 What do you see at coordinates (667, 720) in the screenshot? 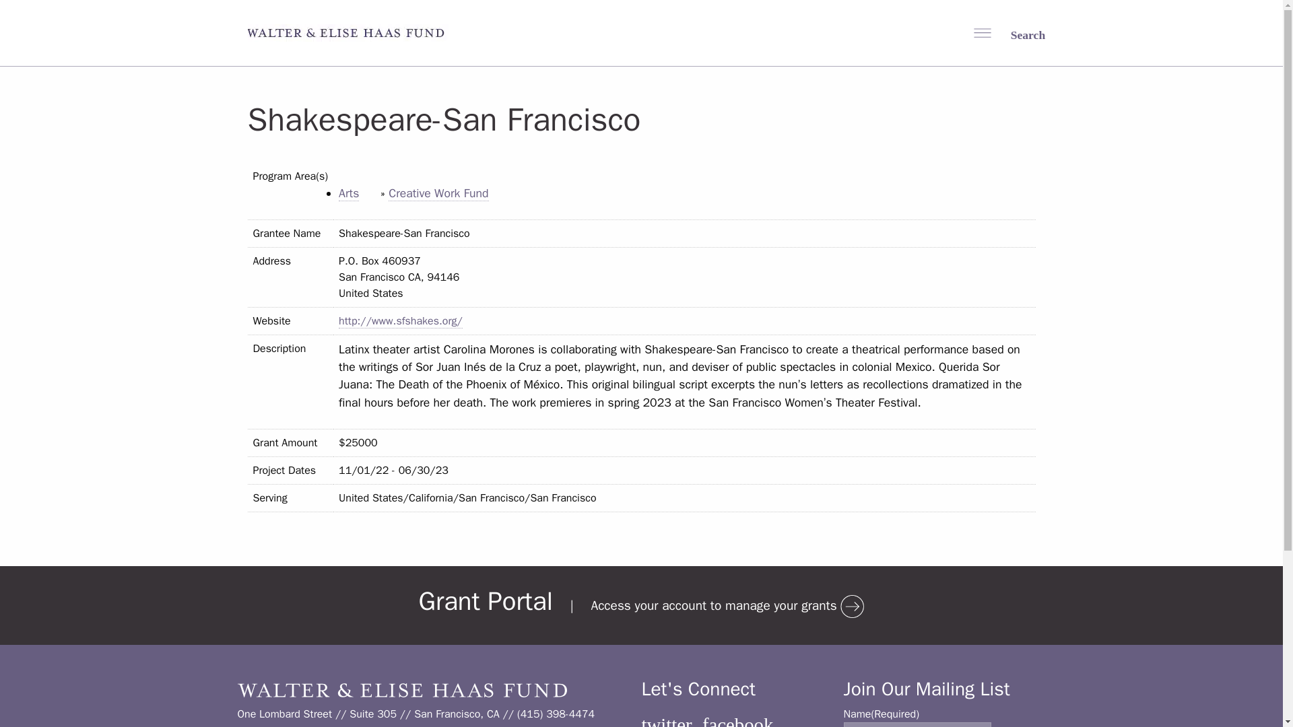
I see `twitter` at bounding box center [667, 720].